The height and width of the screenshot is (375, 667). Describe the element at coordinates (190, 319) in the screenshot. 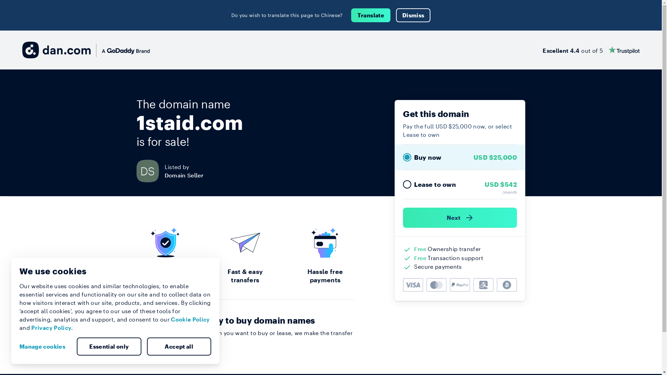

I see `Cookie Policy` at that location.